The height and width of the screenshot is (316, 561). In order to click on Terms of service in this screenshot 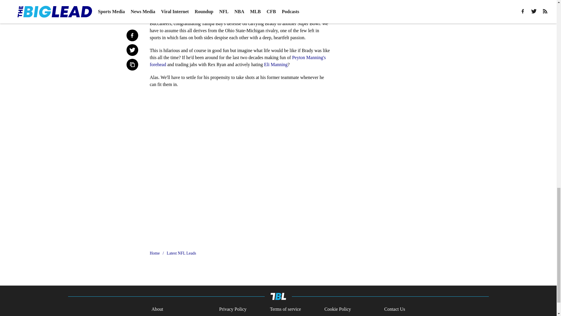, I will do `click(285, 309)`.